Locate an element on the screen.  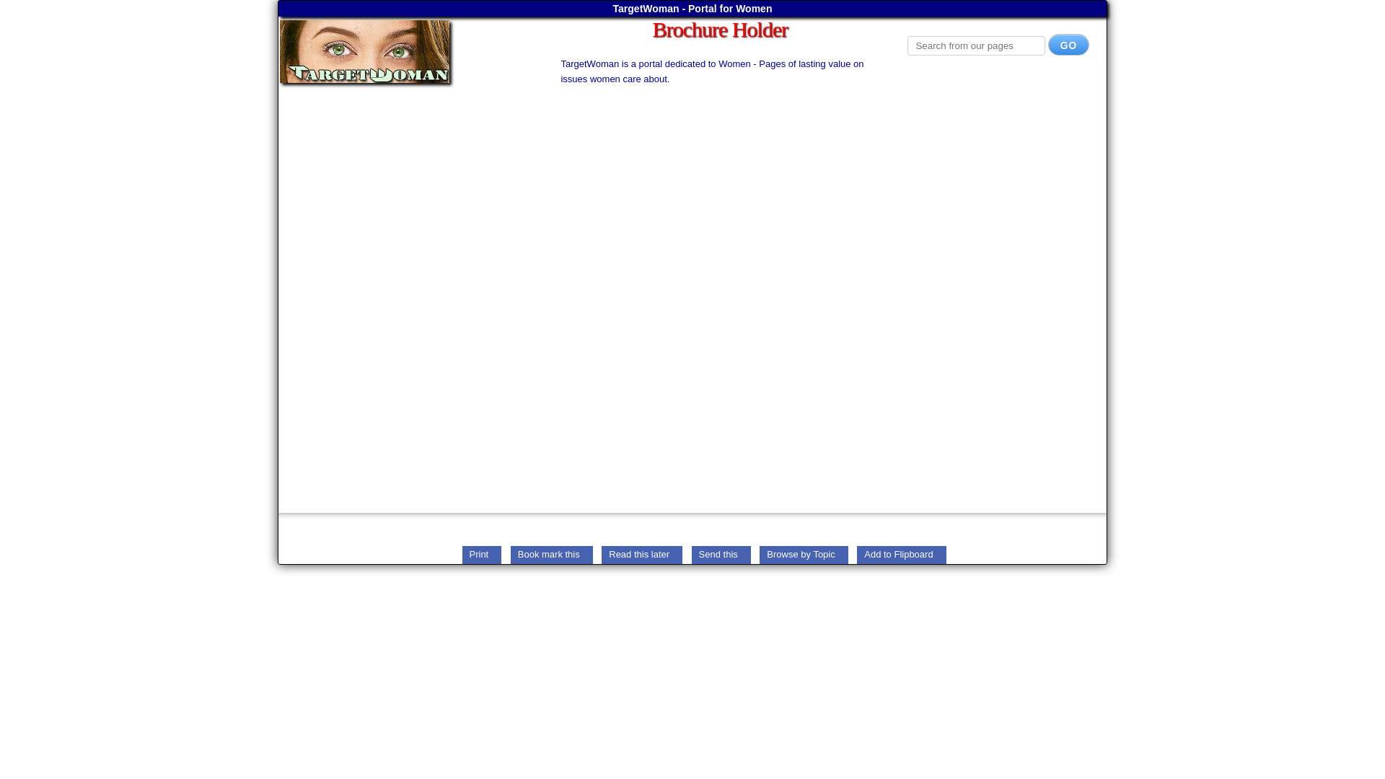
Read this later is located at coordinates (642, 554).